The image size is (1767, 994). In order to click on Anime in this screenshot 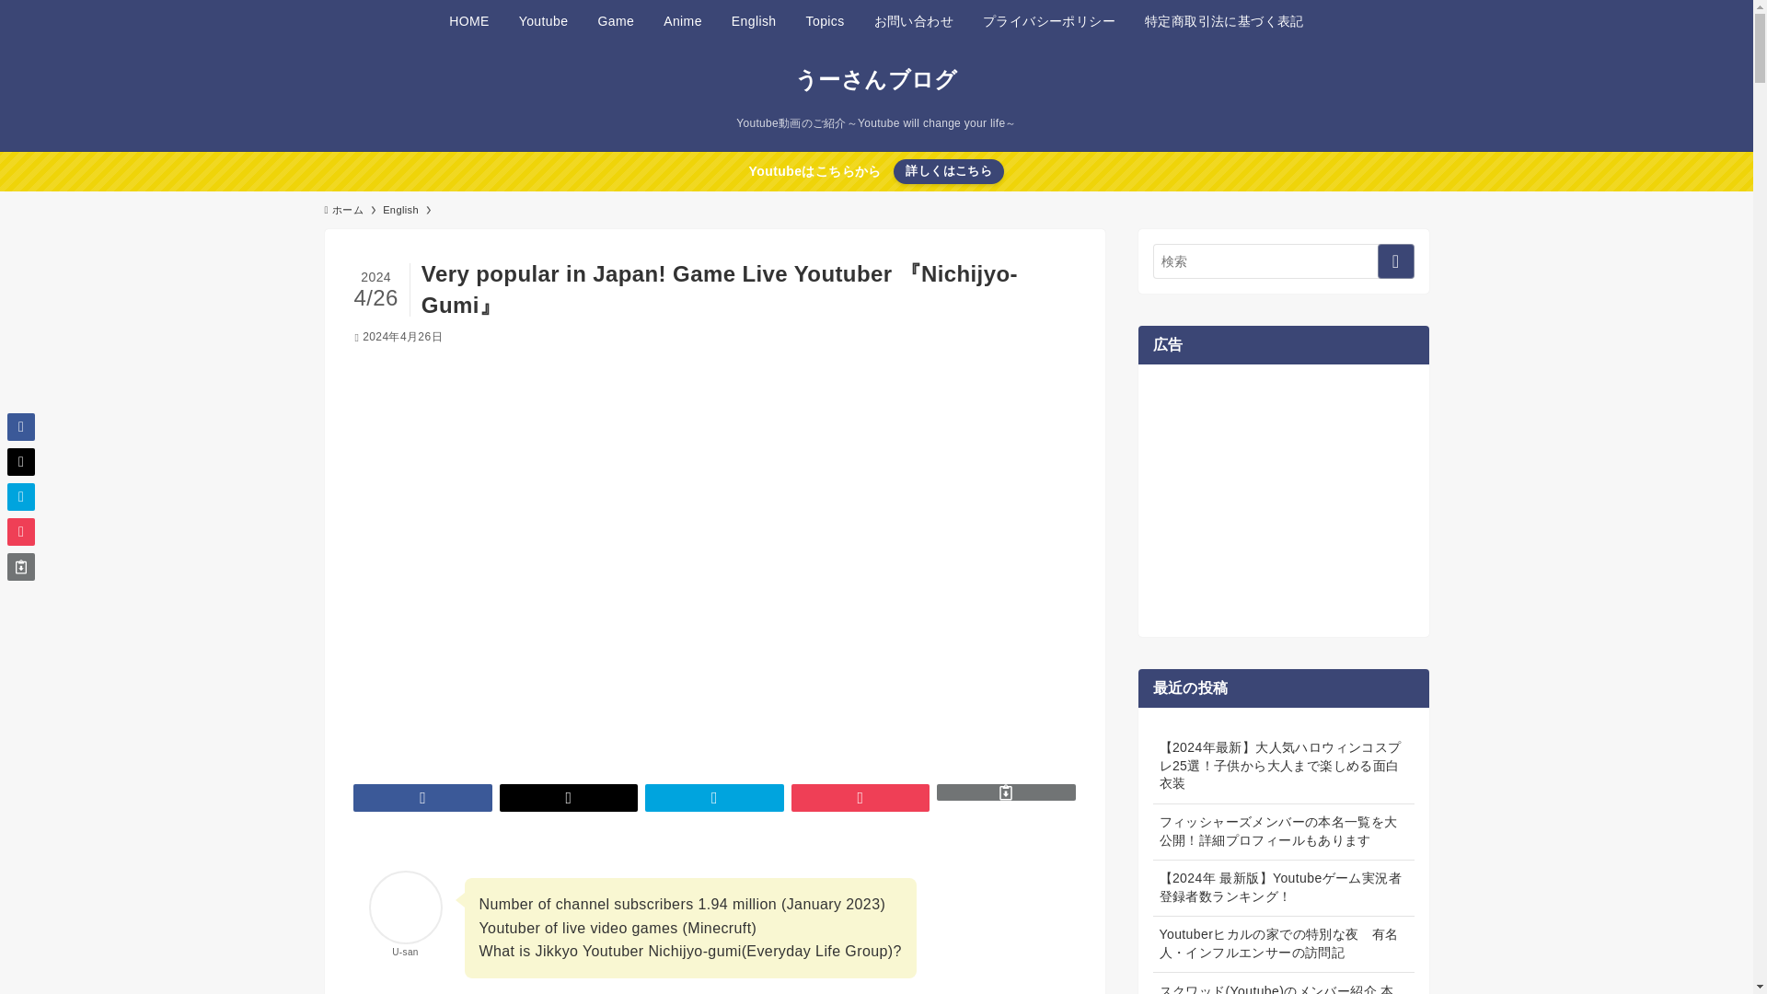, I will do `click(683, 21)`.